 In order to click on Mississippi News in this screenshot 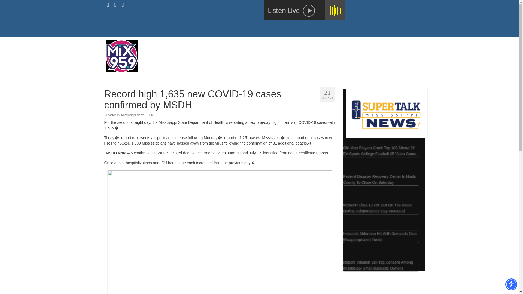, I will do `click(133, 115)`.